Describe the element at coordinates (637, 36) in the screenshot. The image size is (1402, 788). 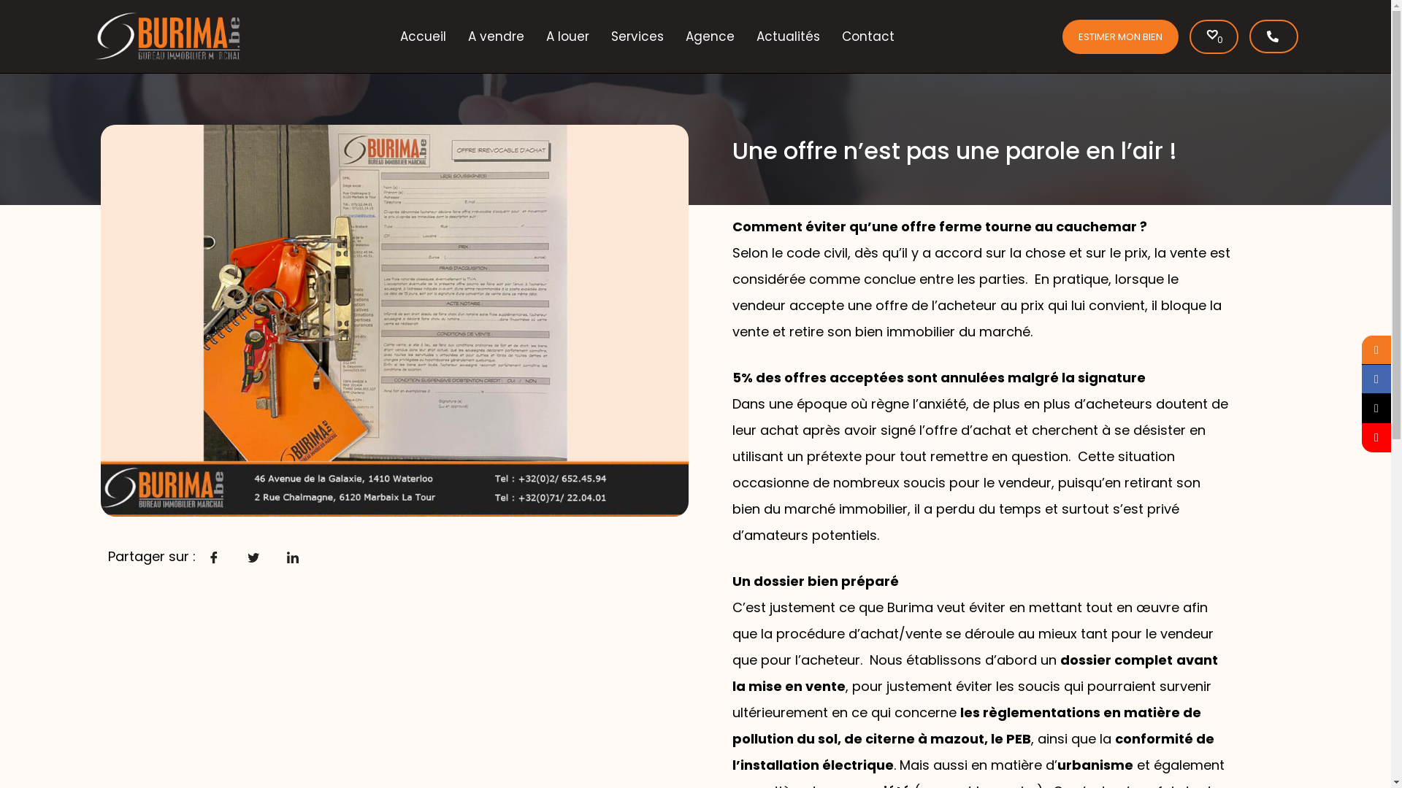
I see `Services` at that location.